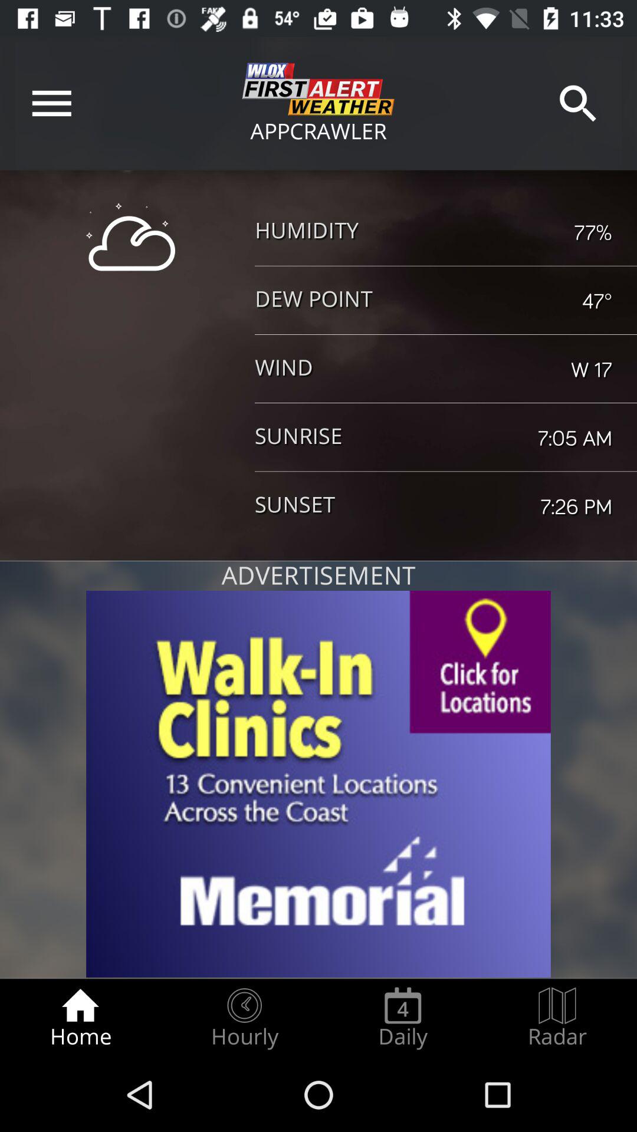 This screenshot has height=1132, width=637. Describe the element at coordinates (403, 1018) in the screenshot. I see `select the daily calender at the bottom of the page` at that location.